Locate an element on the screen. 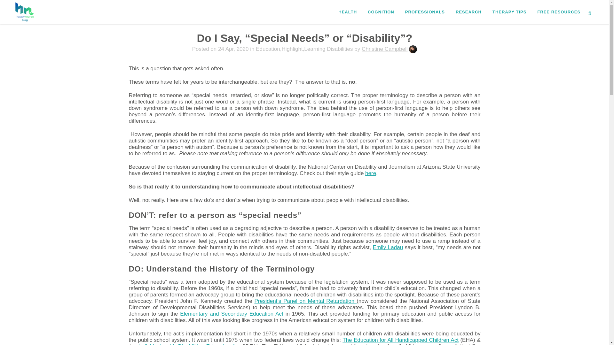 The width and height of the screenshot is (614, 345). Emily Ladau is located at coordinates (388, 247).